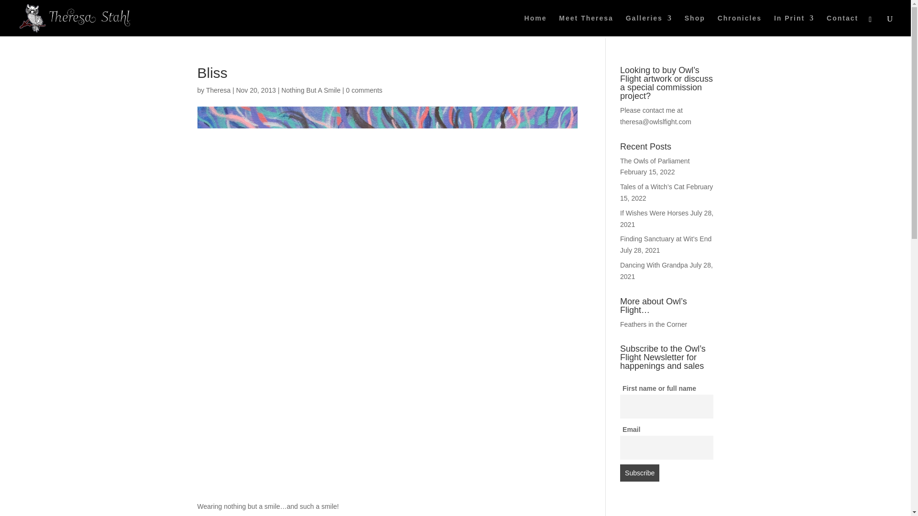 The height and width of the screenshot is (516, 918). What do you see at coordinates (218, 90) in the screenshot?
I see `Theresa` at bounding box center [218, 90].